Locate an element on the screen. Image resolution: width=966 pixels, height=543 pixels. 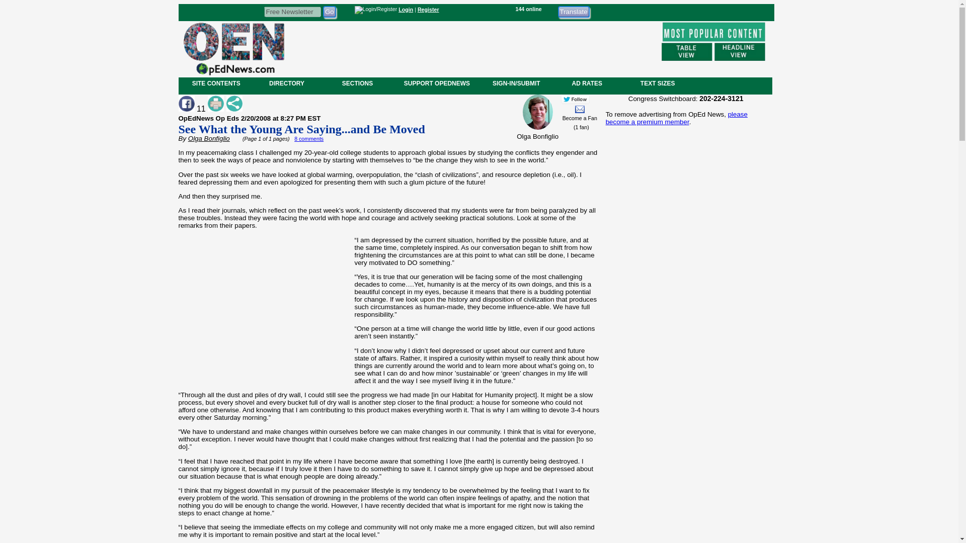
Advertisement is located at coordinates (685, 466).